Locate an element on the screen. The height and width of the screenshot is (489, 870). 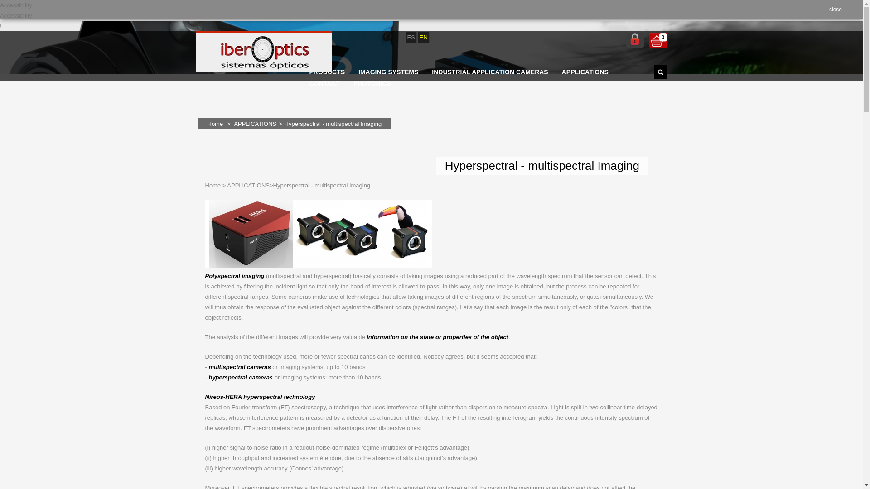
View my shopping cart is located at coordinates (658, 40).